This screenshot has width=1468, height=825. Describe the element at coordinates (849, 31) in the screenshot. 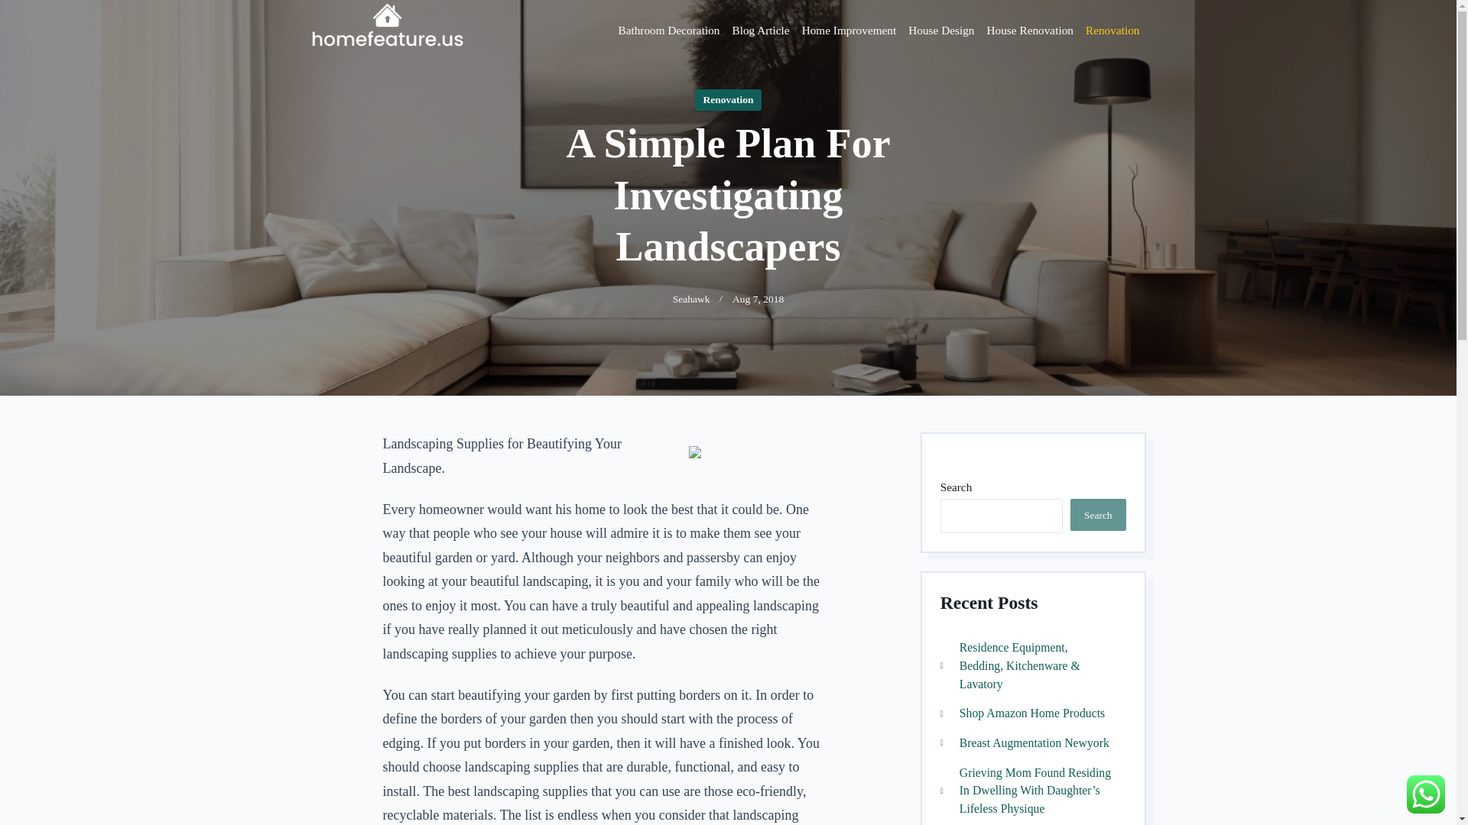

I see `Home Improvement` at that location.